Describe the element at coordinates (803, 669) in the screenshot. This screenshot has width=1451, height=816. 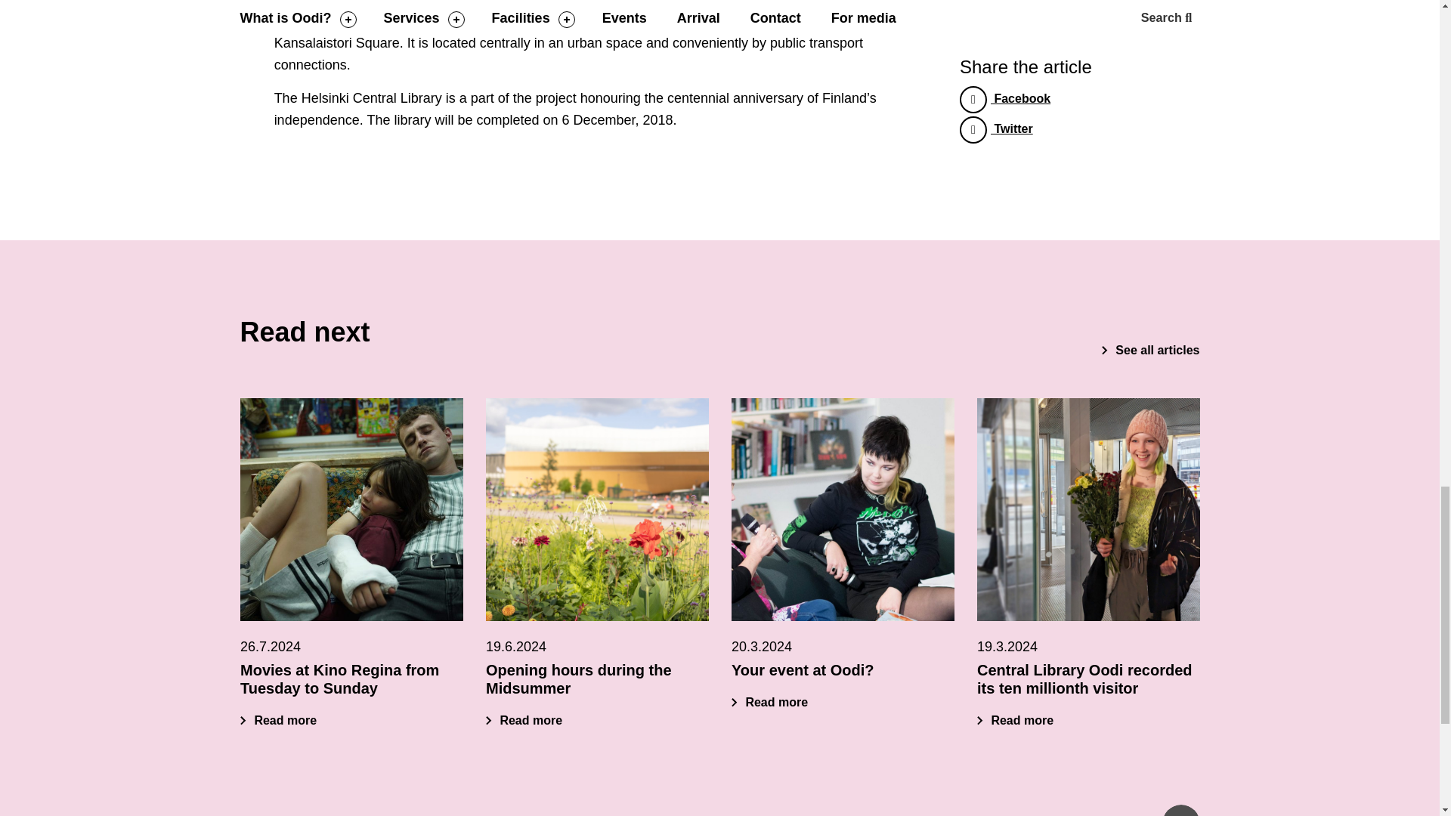
I see `Your event at Oodi?` at that location.